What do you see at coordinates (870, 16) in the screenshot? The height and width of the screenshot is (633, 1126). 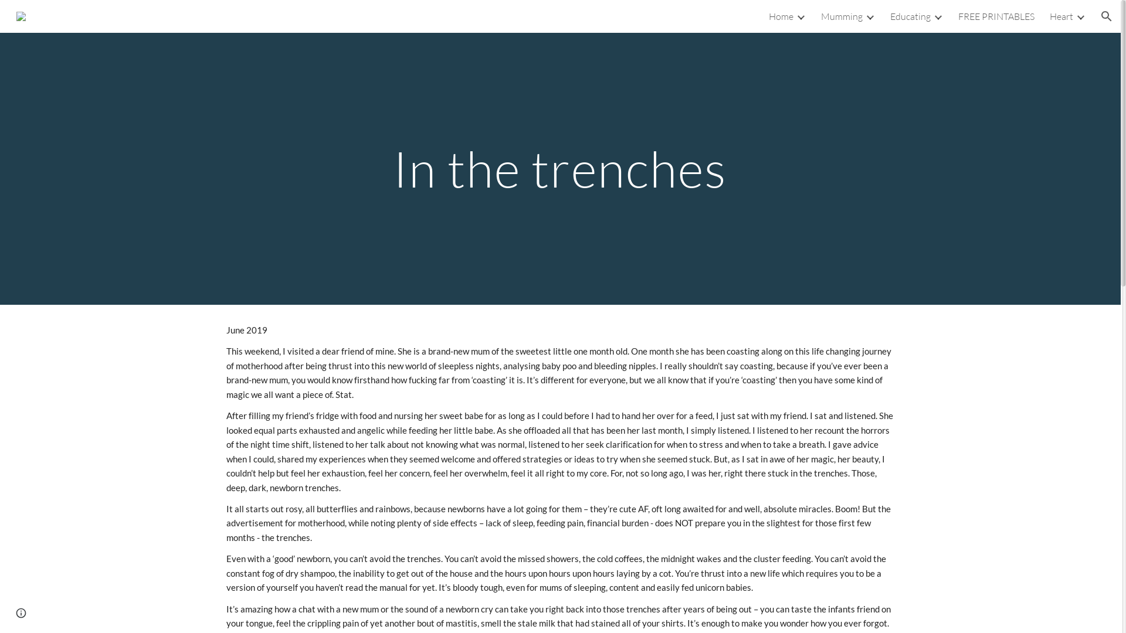 I see `Expand/Collapse` at bounding box center [870, 16].